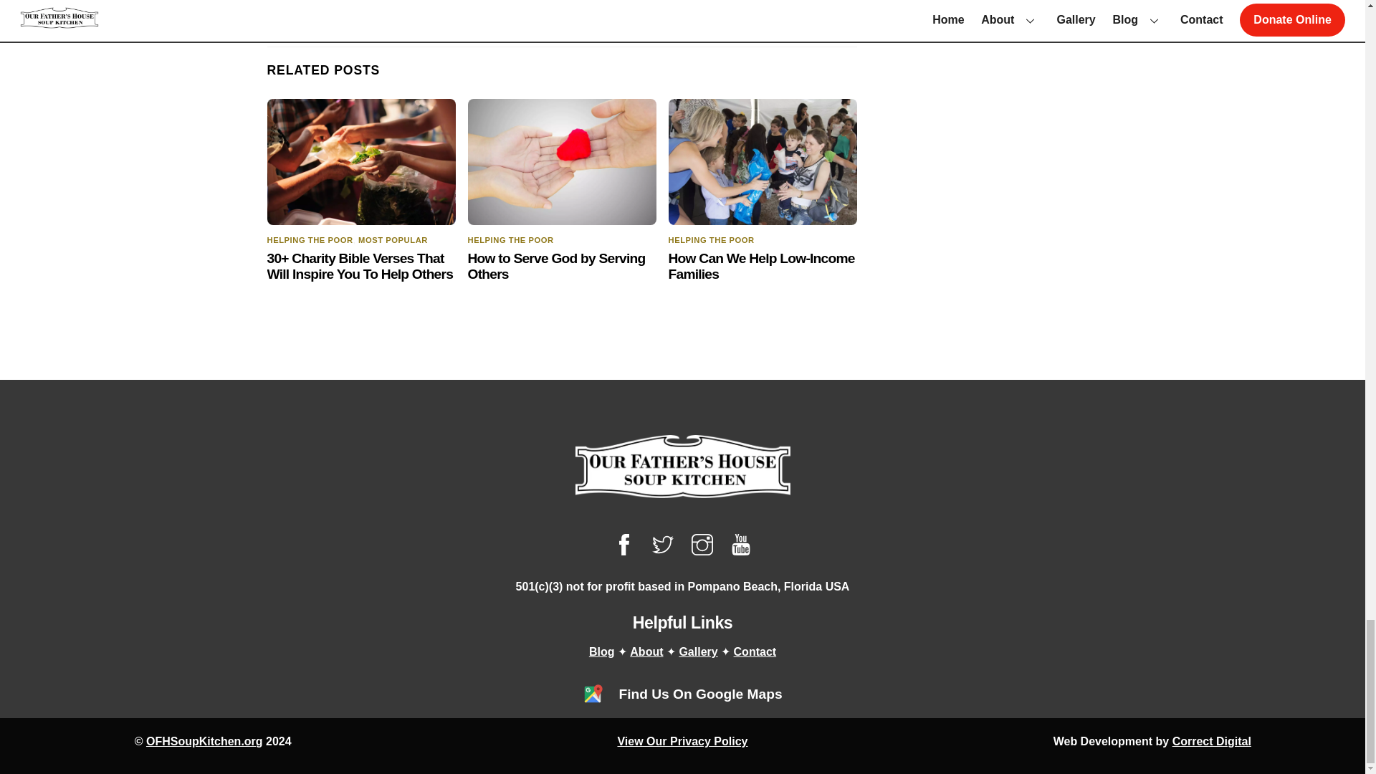  What do you see at coordinates (562, 162) in the screenshot?
I see `How to Serve God by Serving Others` at bounding box center [562, 162].